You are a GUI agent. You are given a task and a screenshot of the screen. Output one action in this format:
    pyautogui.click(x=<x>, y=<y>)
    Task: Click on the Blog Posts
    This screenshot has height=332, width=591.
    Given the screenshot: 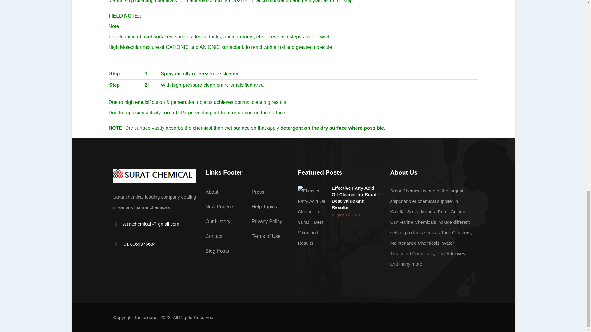 What is the action you would take?
    pyautogui.click(x=217, y=251)
    